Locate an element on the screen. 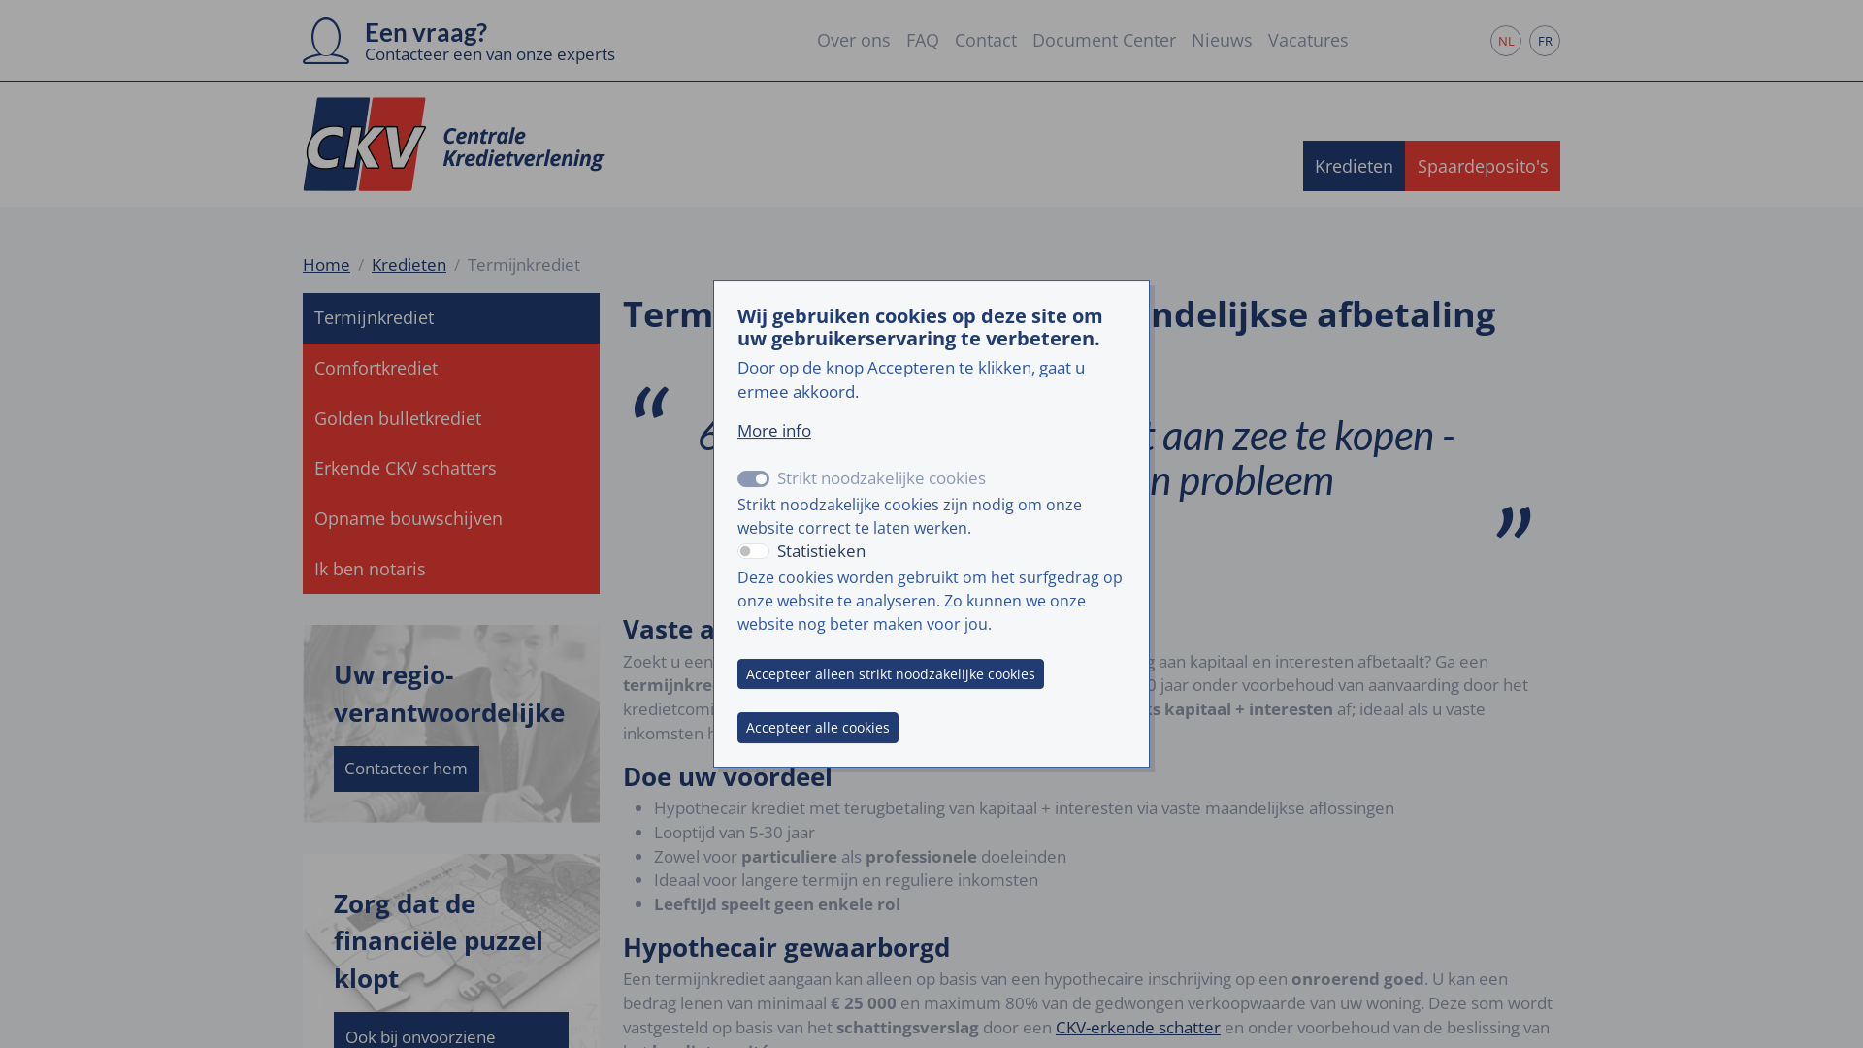 Image resolution: width=1863 pixels, height=1048 pixels. Erkende CKV schatters is located at coordinates (451, 468).